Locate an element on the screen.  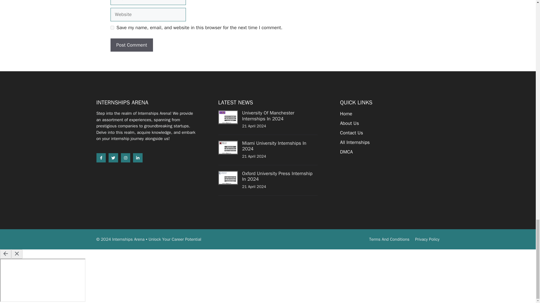
yes is located at coordinates (112, 27).